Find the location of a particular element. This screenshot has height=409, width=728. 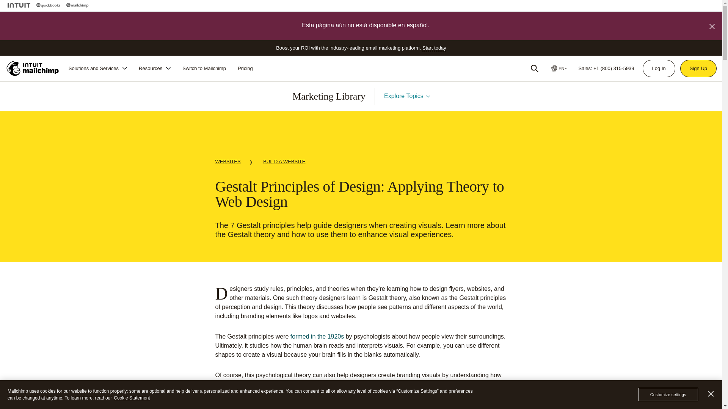

Solutions and Services is located at coordinates (98, 68).